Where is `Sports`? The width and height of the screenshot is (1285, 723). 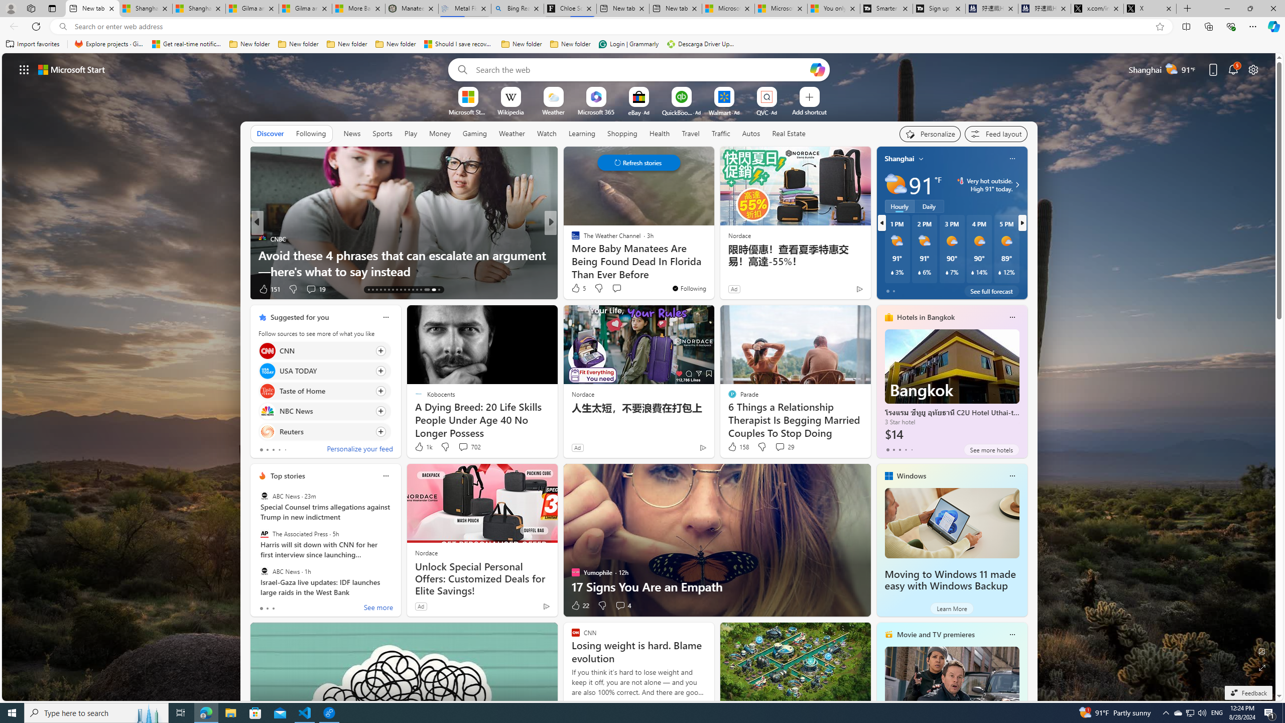
Sports is located at coordinates (382, 133).